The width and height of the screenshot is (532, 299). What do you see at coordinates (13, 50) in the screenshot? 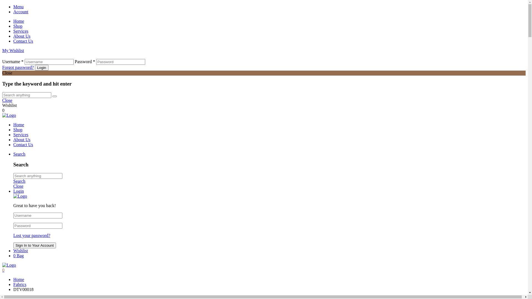
I see `My Wishlist` at bounding box center [13, 50].